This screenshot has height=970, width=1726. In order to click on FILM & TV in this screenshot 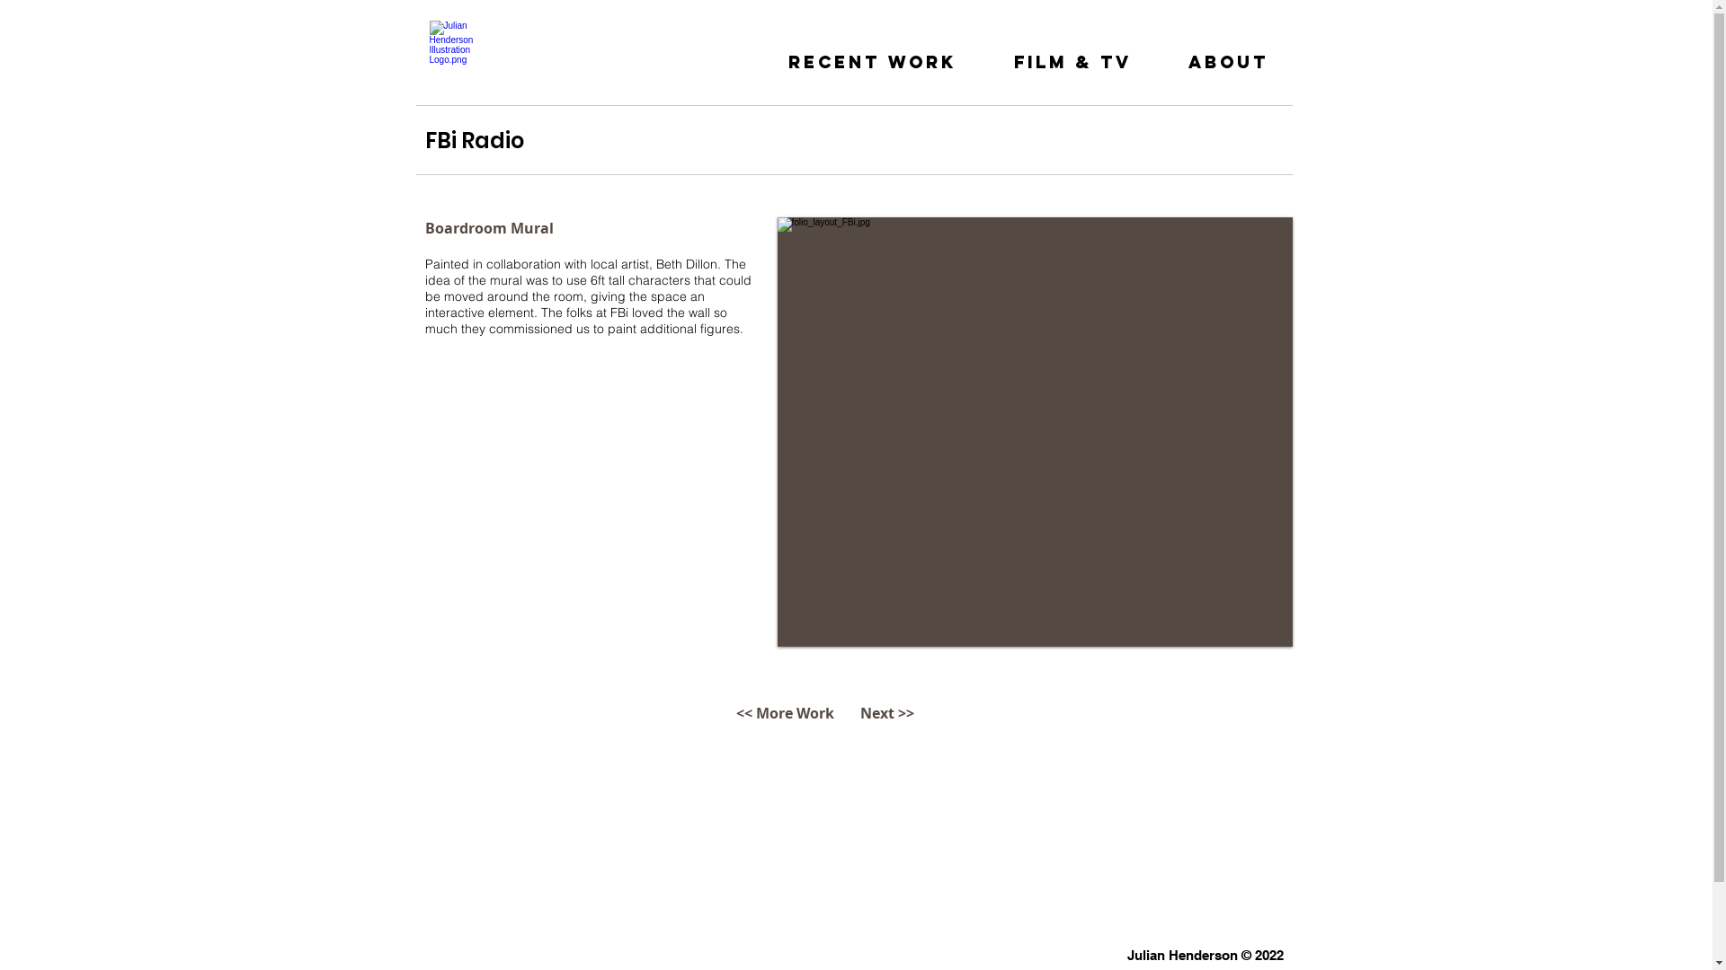, I will do `click(1073, 54)`.